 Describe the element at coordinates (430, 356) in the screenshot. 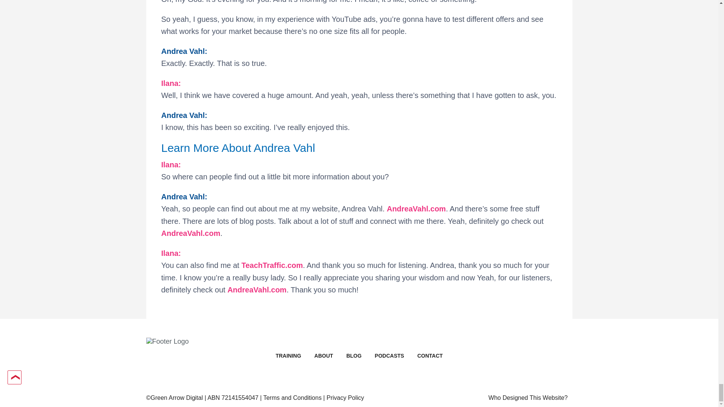

I see `CONTACT` at that location.